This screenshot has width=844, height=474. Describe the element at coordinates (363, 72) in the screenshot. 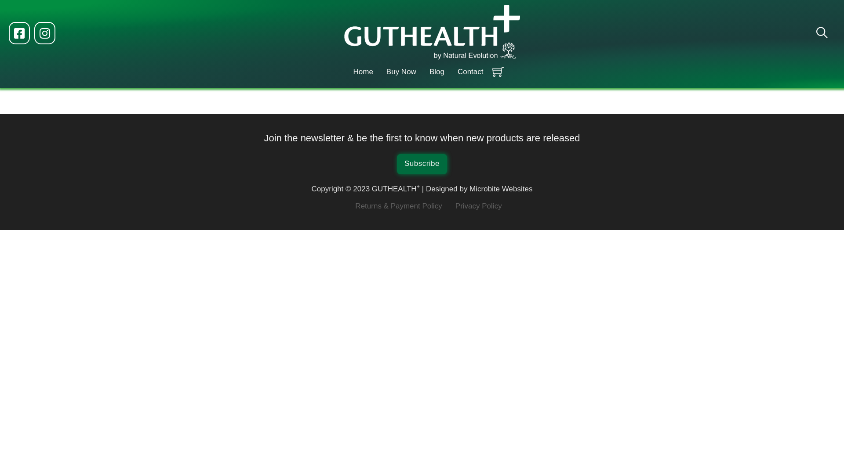

I see `Home` at that location.